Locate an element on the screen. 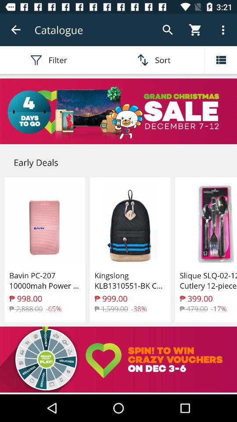 This screenshot has height=422, width=237. spin a wheel on lazada to earn a voucher is located at coordinates (118, 360).